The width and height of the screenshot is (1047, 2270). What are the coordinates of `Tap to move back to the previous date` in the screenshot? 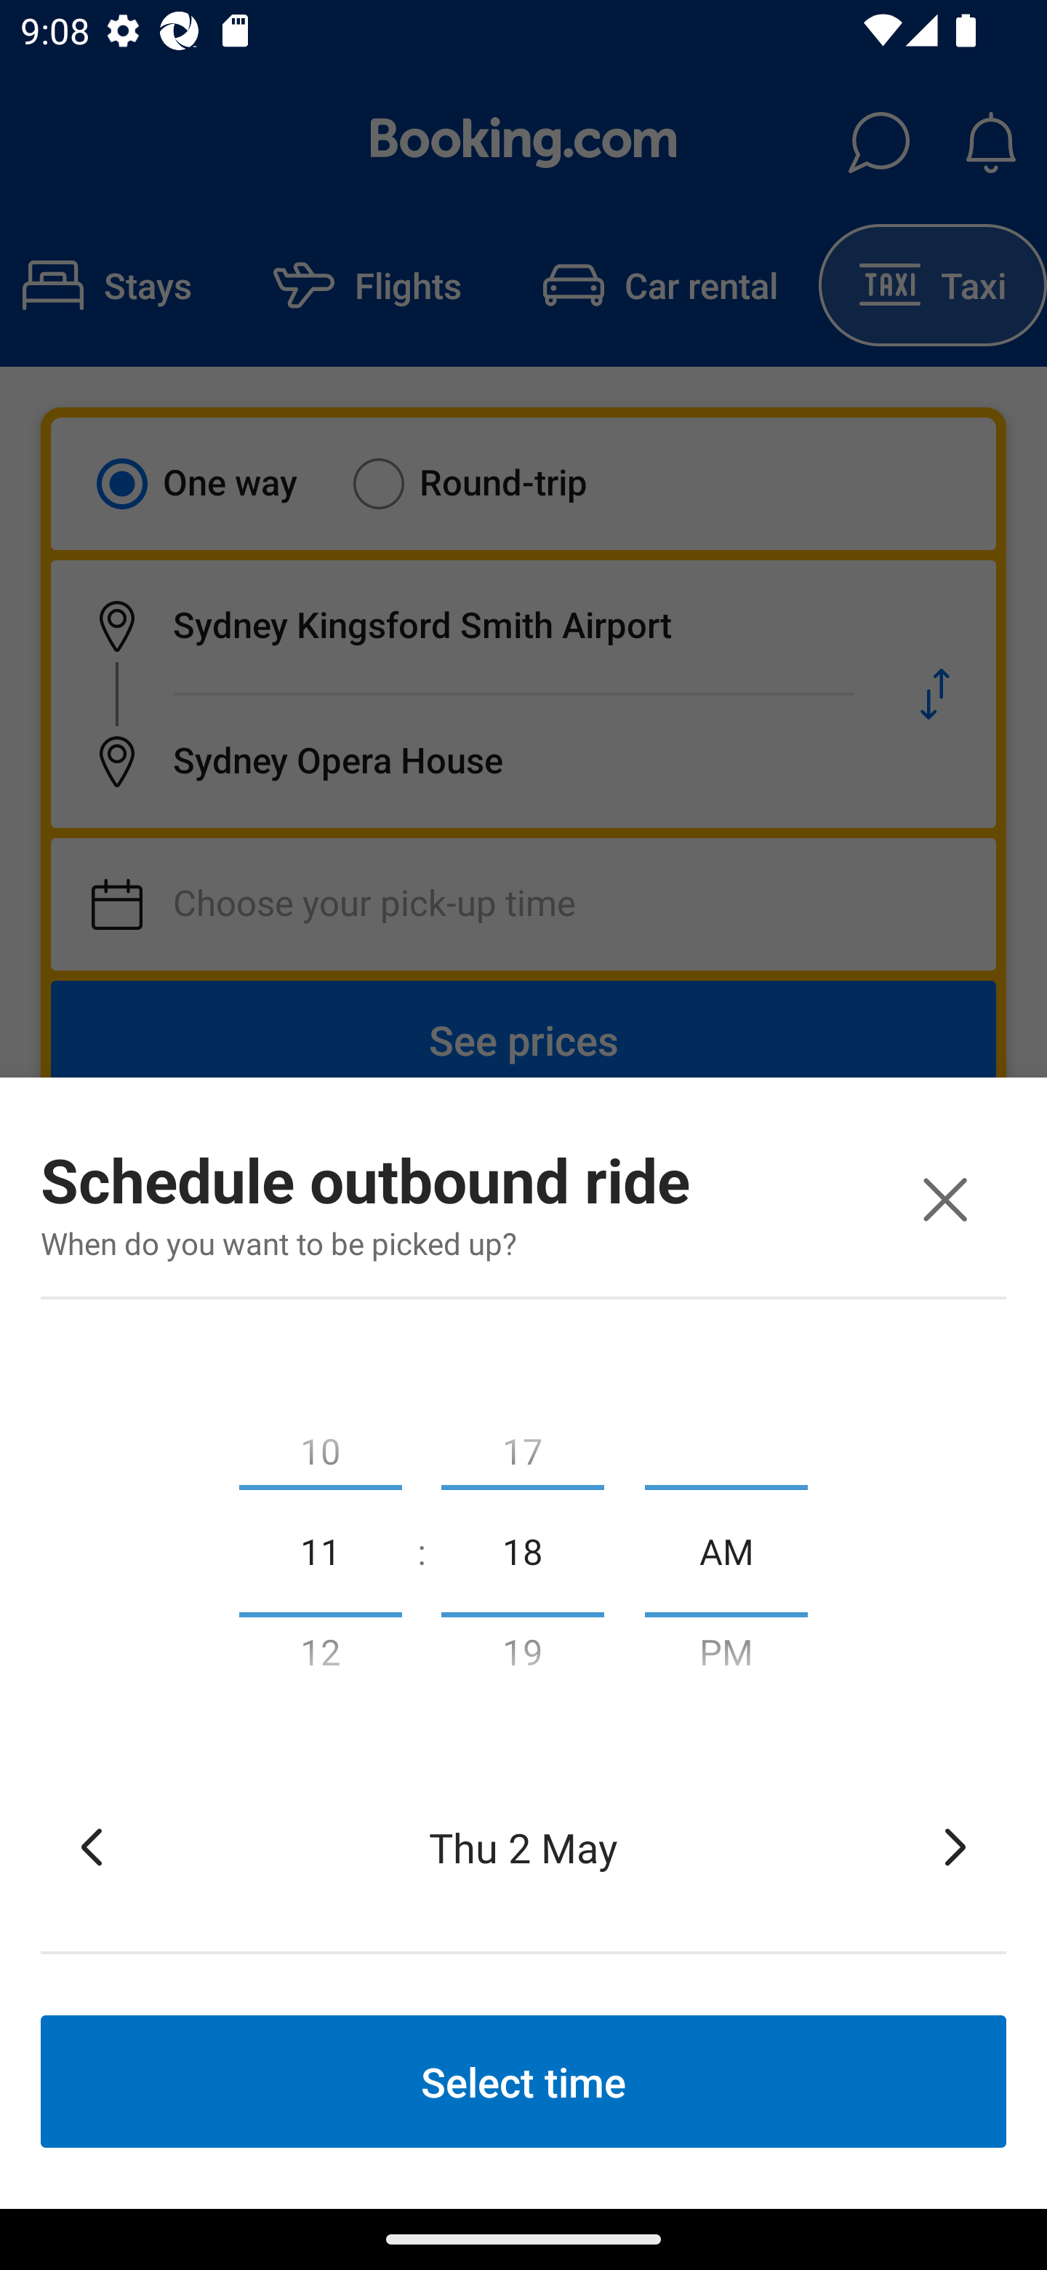 It's located at (92, 1847).